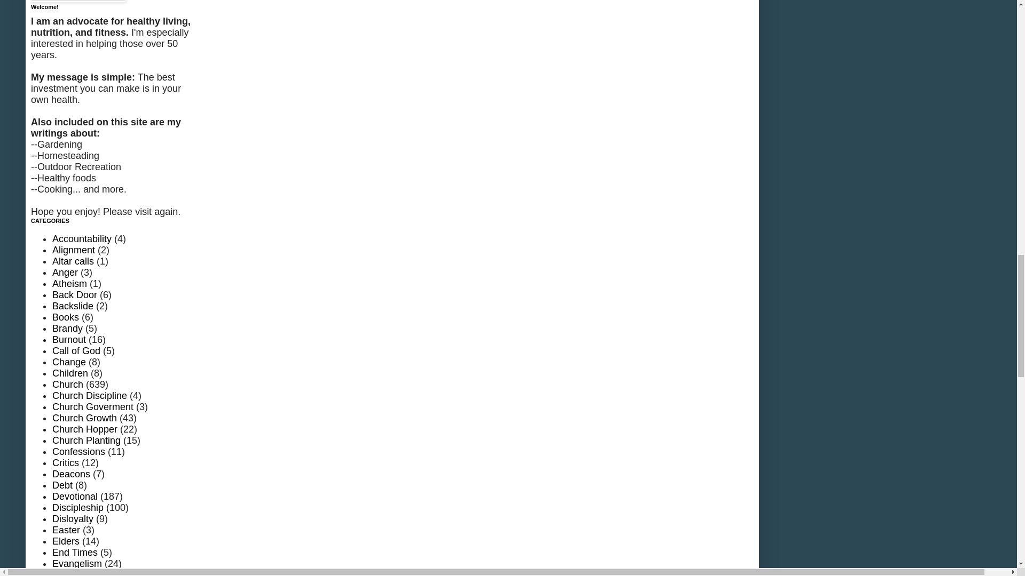  What do you see at coordinates (69, 362) in the screenshot?
I see `Change` at bounding box center [69, 362].